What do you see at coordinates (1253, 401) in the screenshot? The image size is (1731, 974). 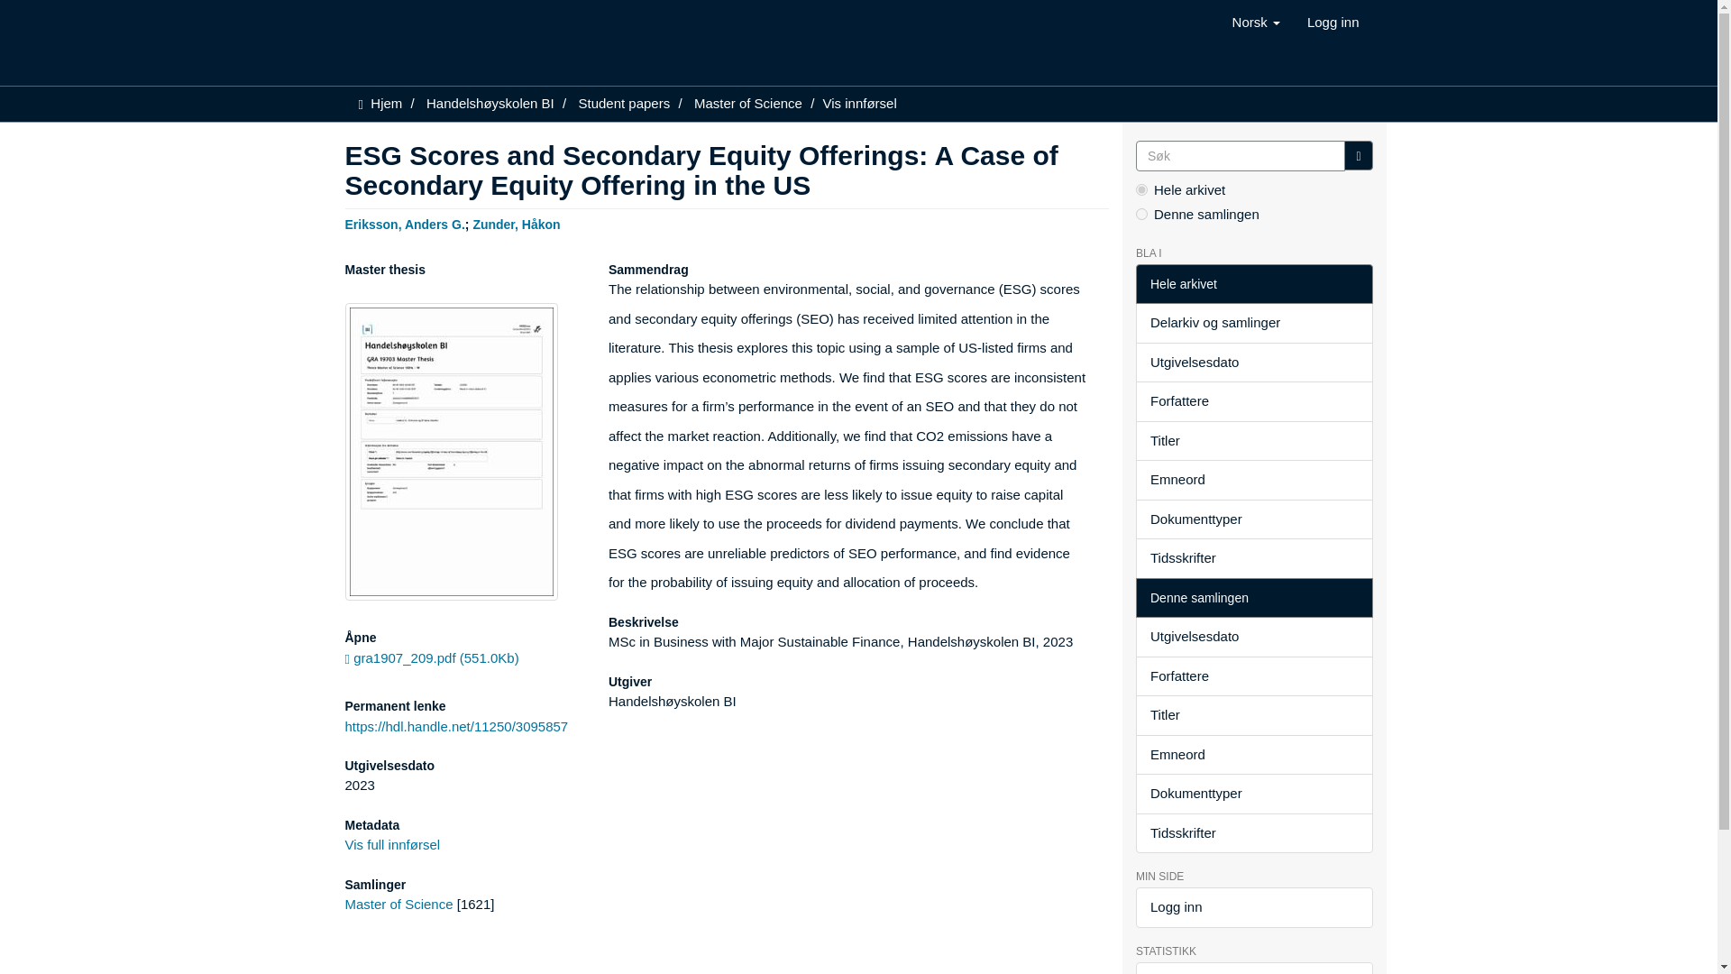 I see `Forfattere` at bounding box center [1253, 401].